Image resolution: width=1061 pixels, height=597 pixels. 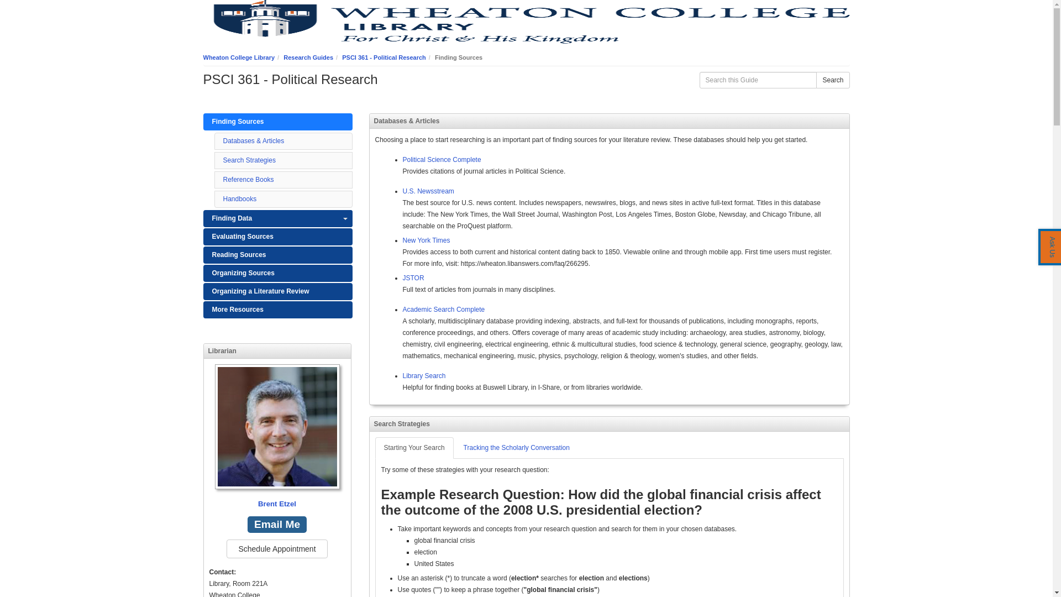 I want to click on Evaluating Sources, so click(x=277, y=237).